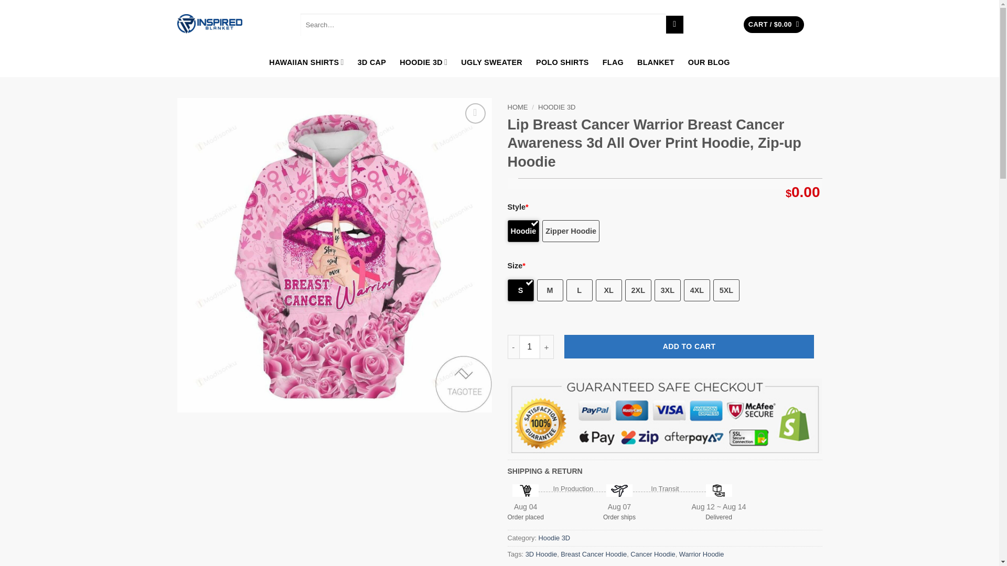 The width and height of the screenshot is (1007, 566). What do you see at coordinates (523, 231) in the screenshot?
I see `Hoodie` at bounding box center [523, 231].